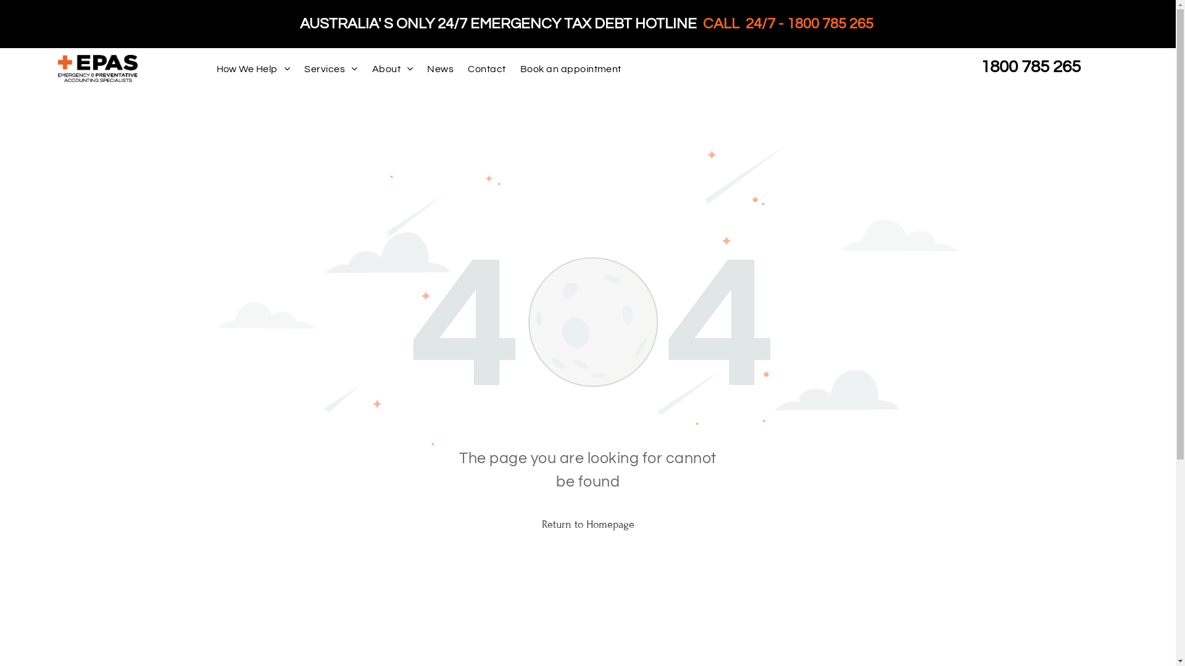 Image resolution: width=1185 pixels, height=666 pixels. What do you see at coordinates (256, 69) in the screenshot?
I see `How We Help` at bounding box center [256, 69].